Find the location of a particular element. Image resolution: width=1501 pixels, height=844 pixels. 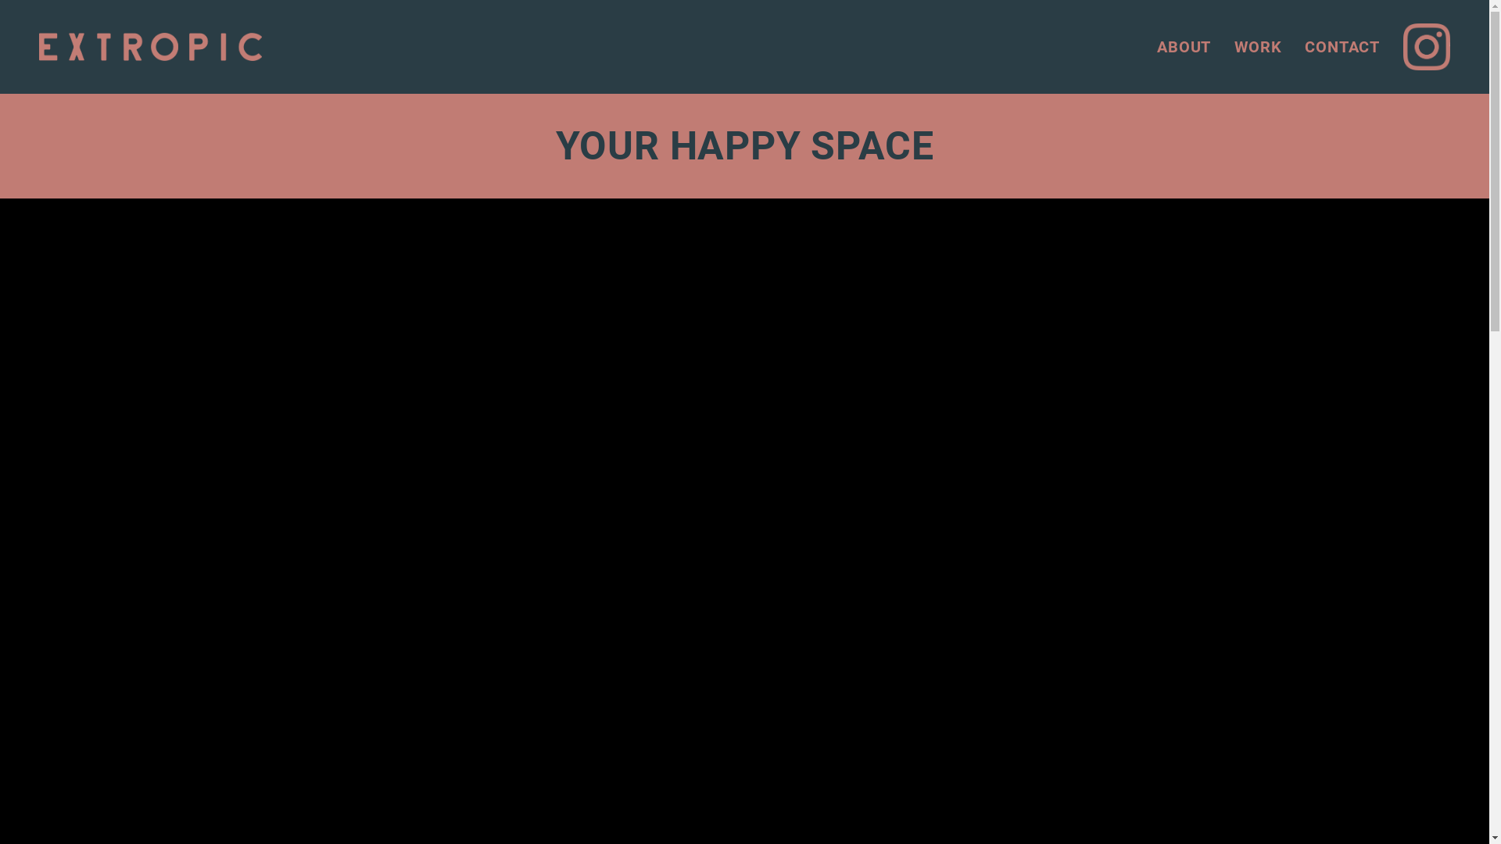

ABOUT is located at coordinates (1184, 47).